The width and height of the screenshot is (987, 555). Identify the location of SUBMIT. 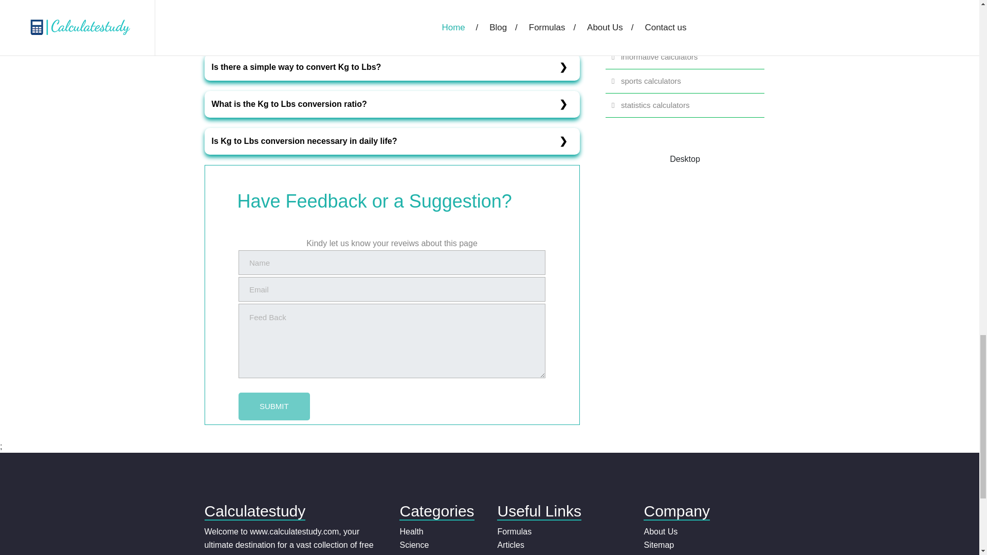
(274, 406).